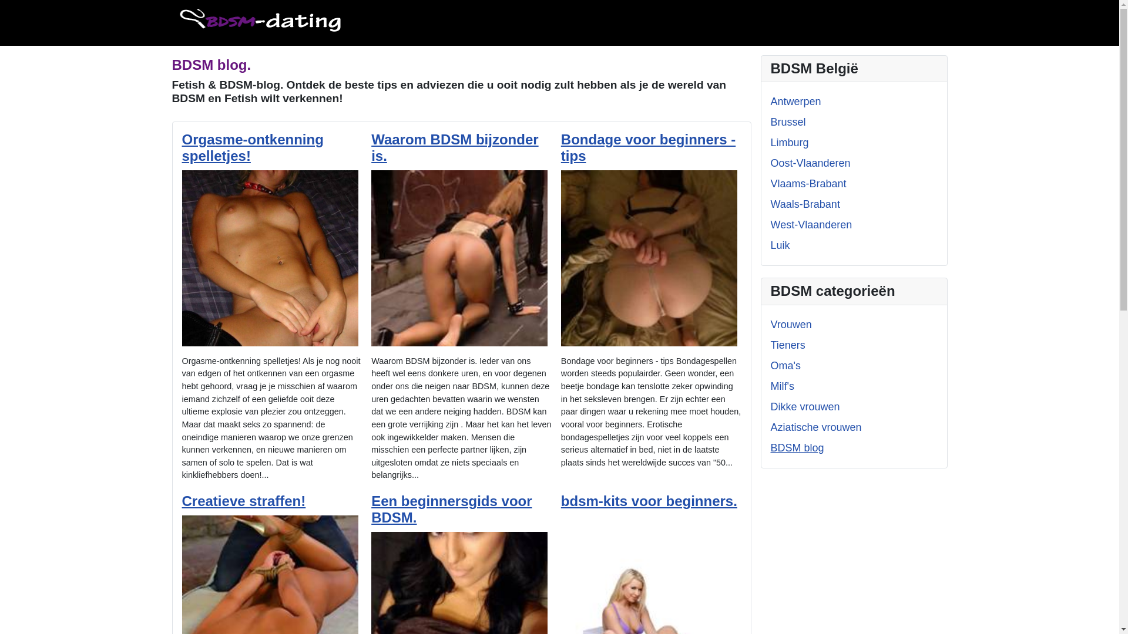 The image size is (1128, 634). I want to click on Vlaams-Brabant, so click(808, 184).